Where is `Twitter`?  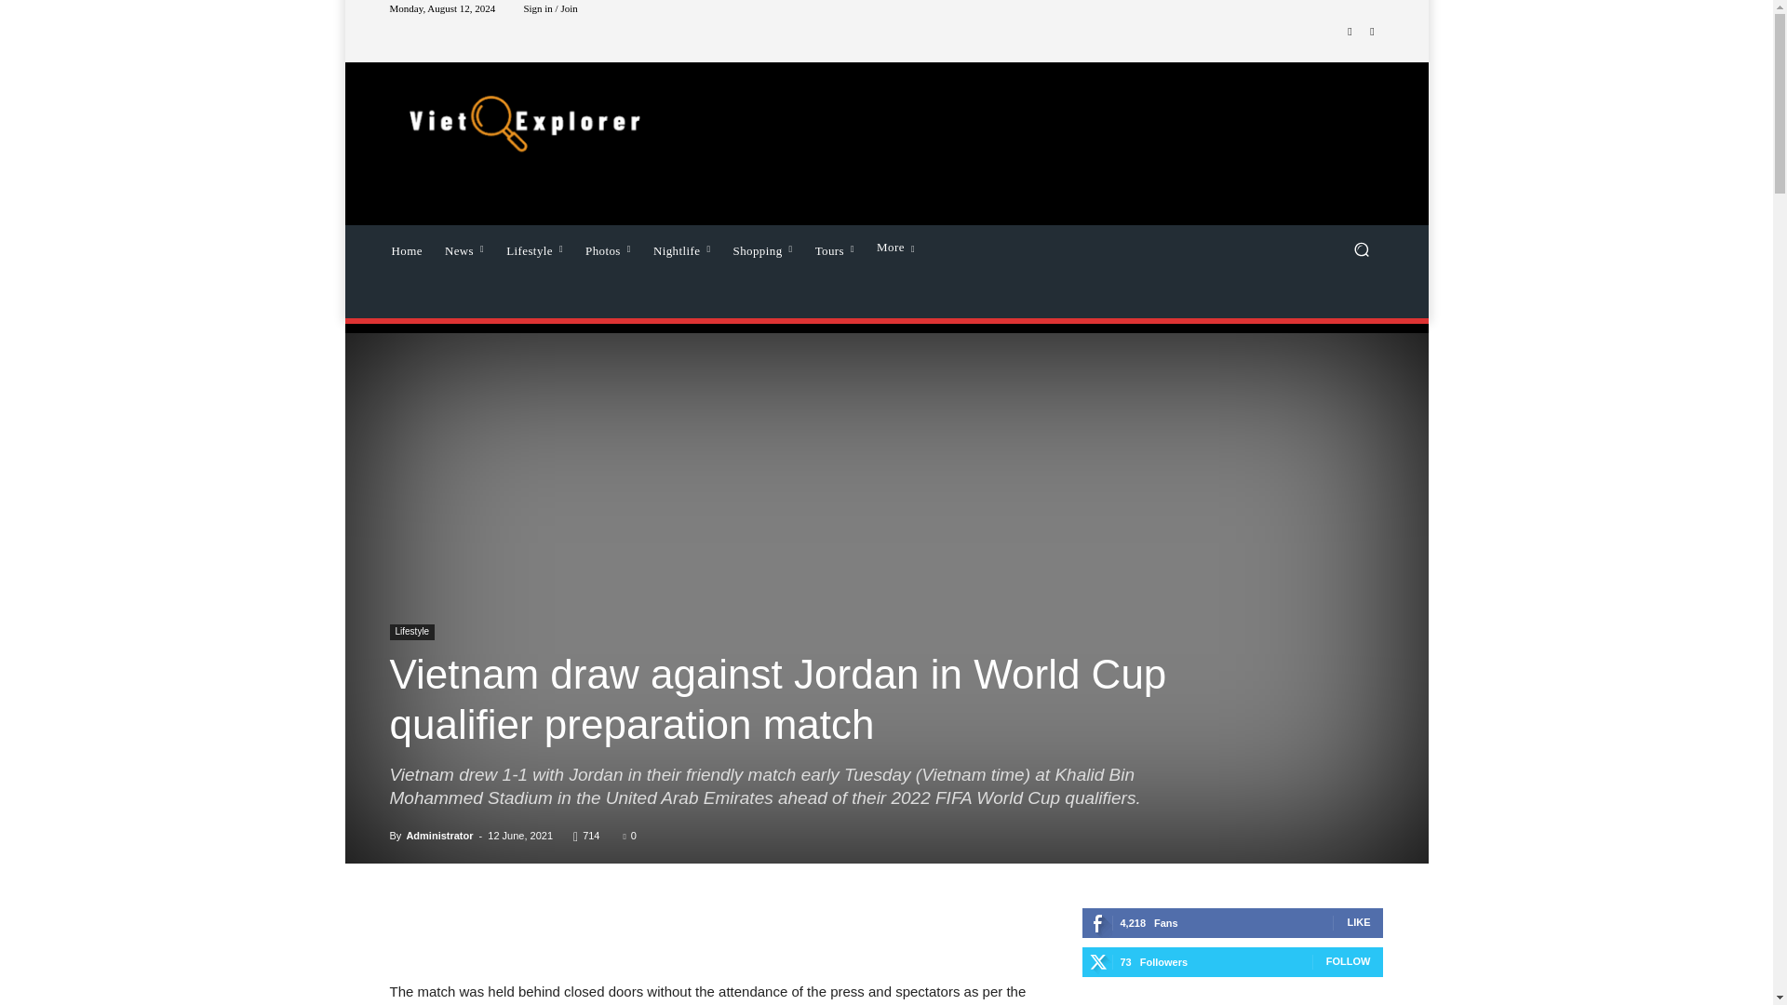 Twitter is located at coordinates (1372, 32).